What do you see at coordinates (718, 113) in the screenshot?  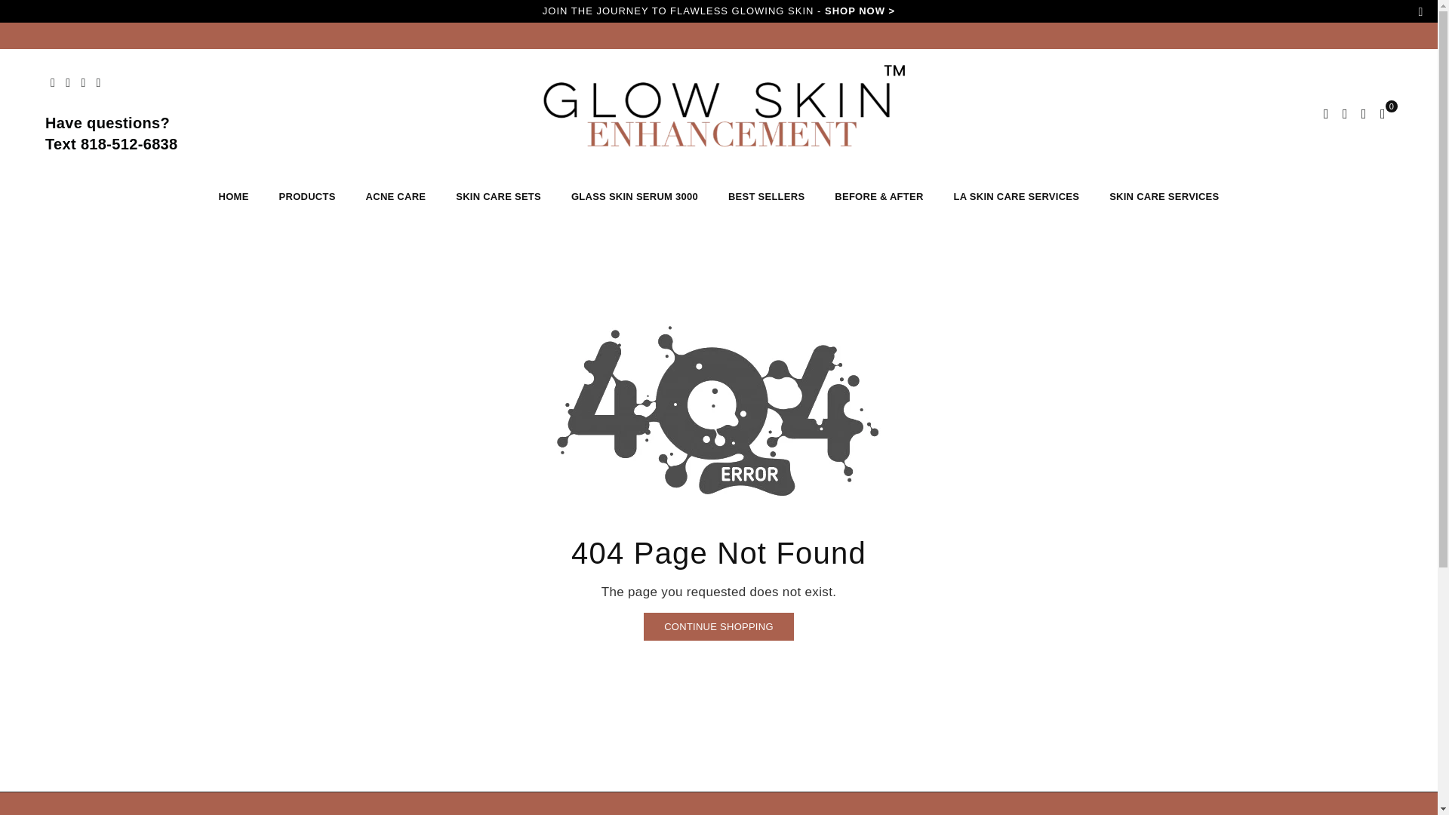 I see `Glow Skin Enhancement` at bounding box center [718, 113].